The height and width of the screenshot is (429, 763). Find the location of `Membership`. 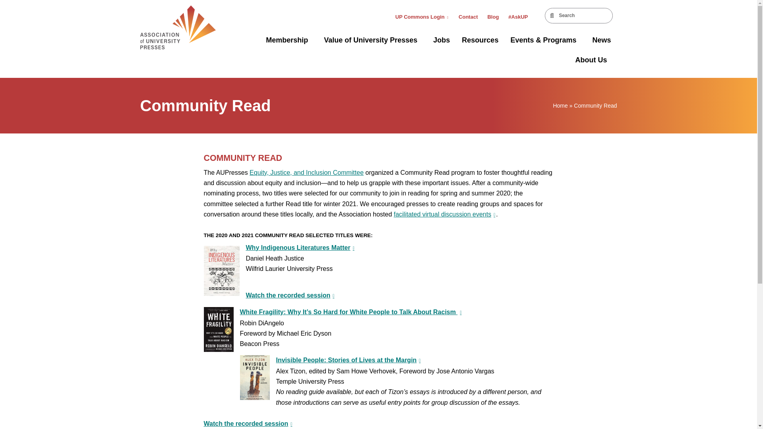

Membership is located at coordinates (289, 40).